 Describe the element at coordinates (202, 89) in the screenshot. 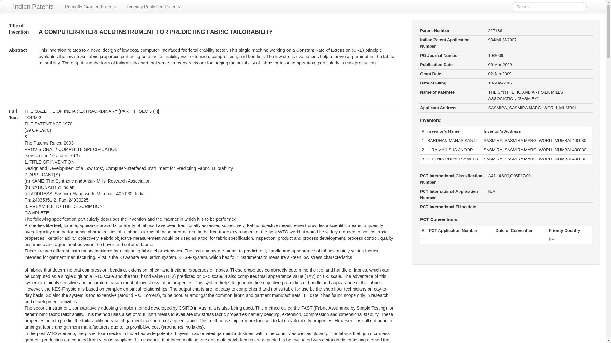

I see `Advertisement` at that location.